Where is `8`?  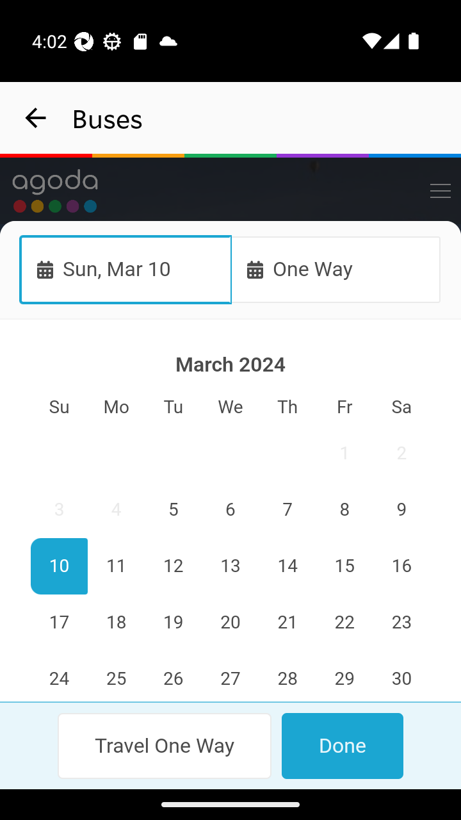 8 is located at coordinates (344, 511).